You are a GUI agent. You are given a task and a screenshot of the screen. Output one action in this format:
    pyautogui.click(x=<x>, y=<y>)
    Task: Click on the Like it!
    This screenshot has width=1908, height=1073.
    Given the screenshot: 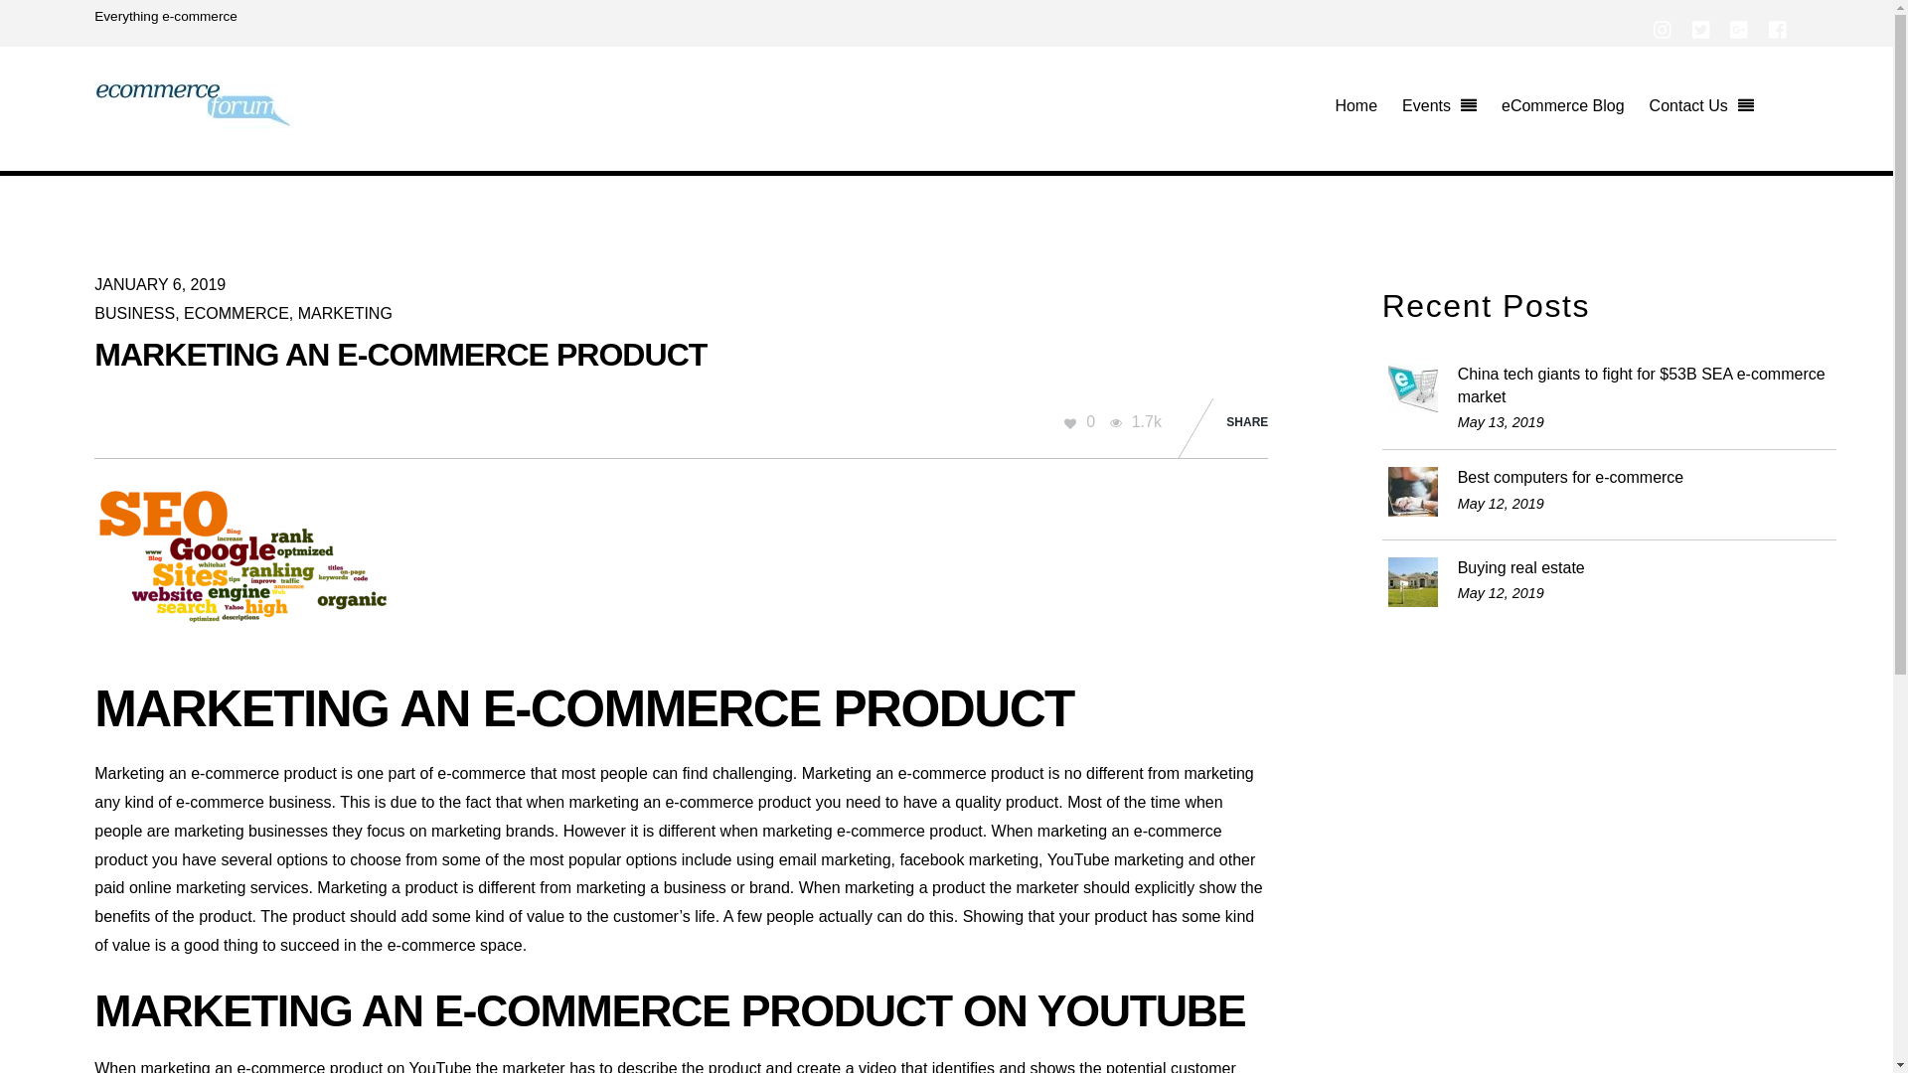 What is the action you would take?
    pyautogui.click(x=1081, y=421)
    